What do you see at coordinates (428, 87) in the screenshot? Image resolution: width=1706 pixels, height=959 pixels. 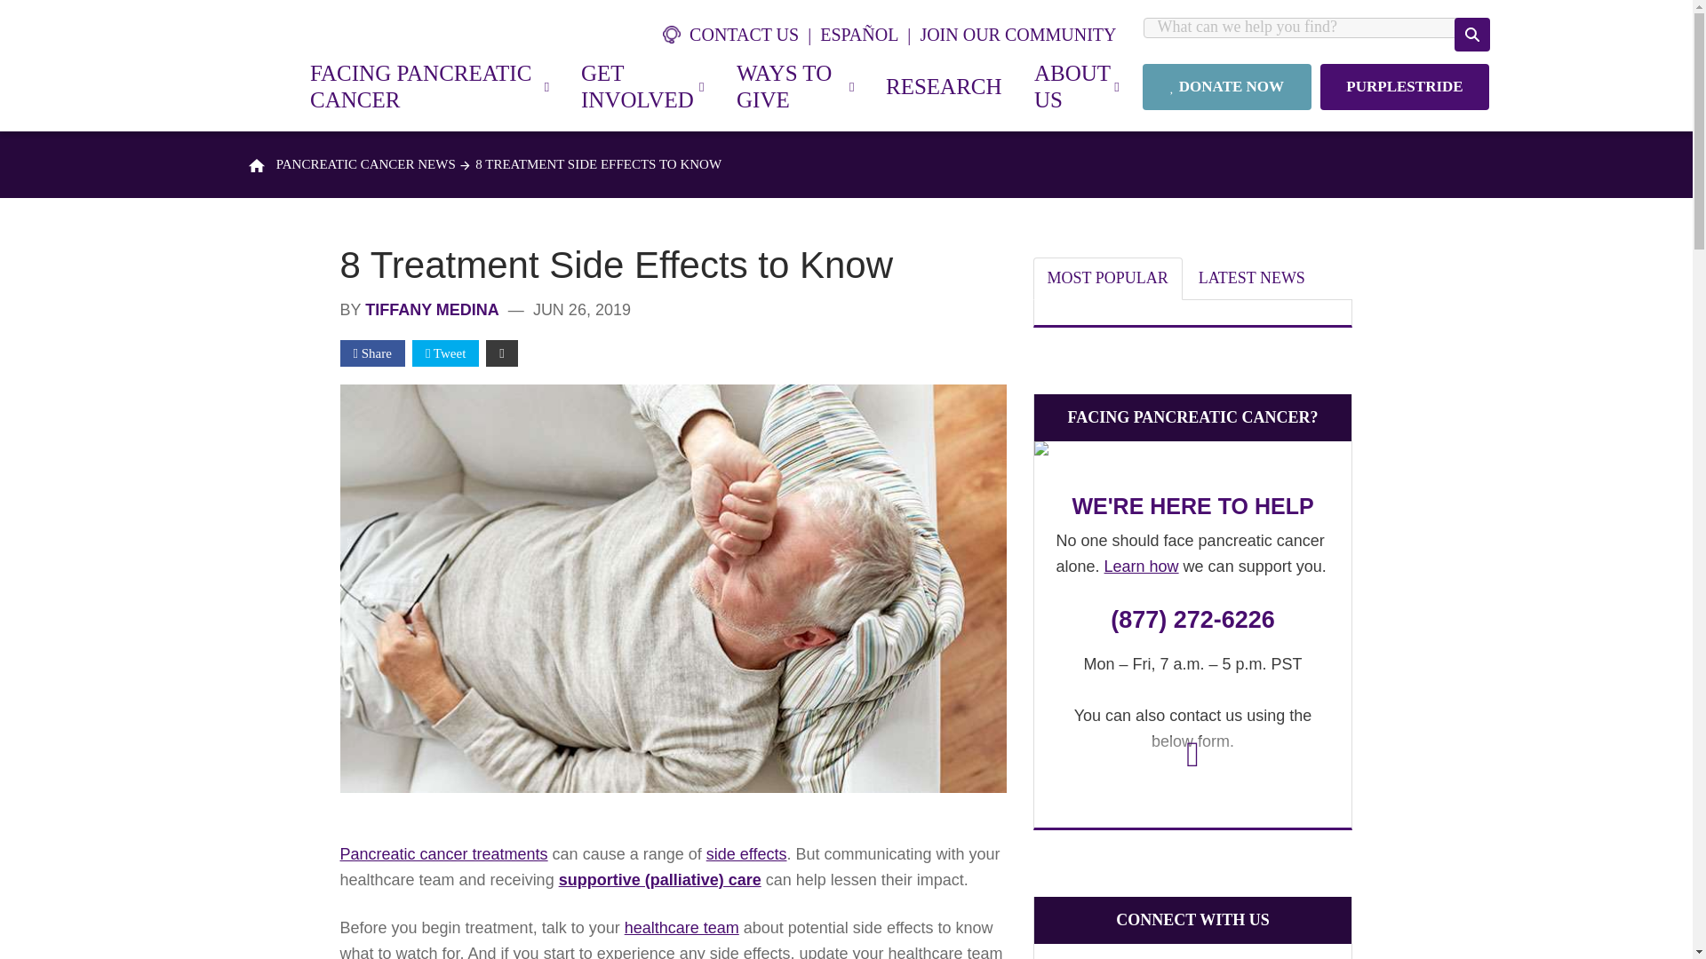 I see `FACING PANCREATIC CANCER ` at bounding box center [428, 87].